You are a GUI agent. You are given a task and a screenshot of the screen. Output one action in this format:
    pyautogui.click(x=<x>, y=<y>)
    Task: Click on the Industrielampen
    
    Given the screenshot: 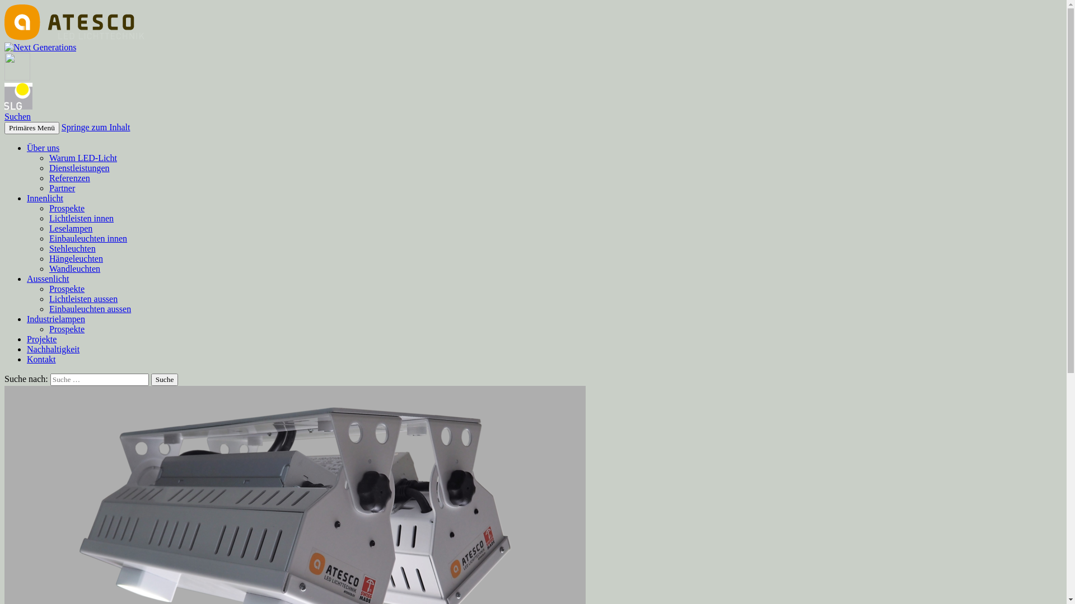 What is the action you would take?
    pyautogui.click(x=56, y=319)
    